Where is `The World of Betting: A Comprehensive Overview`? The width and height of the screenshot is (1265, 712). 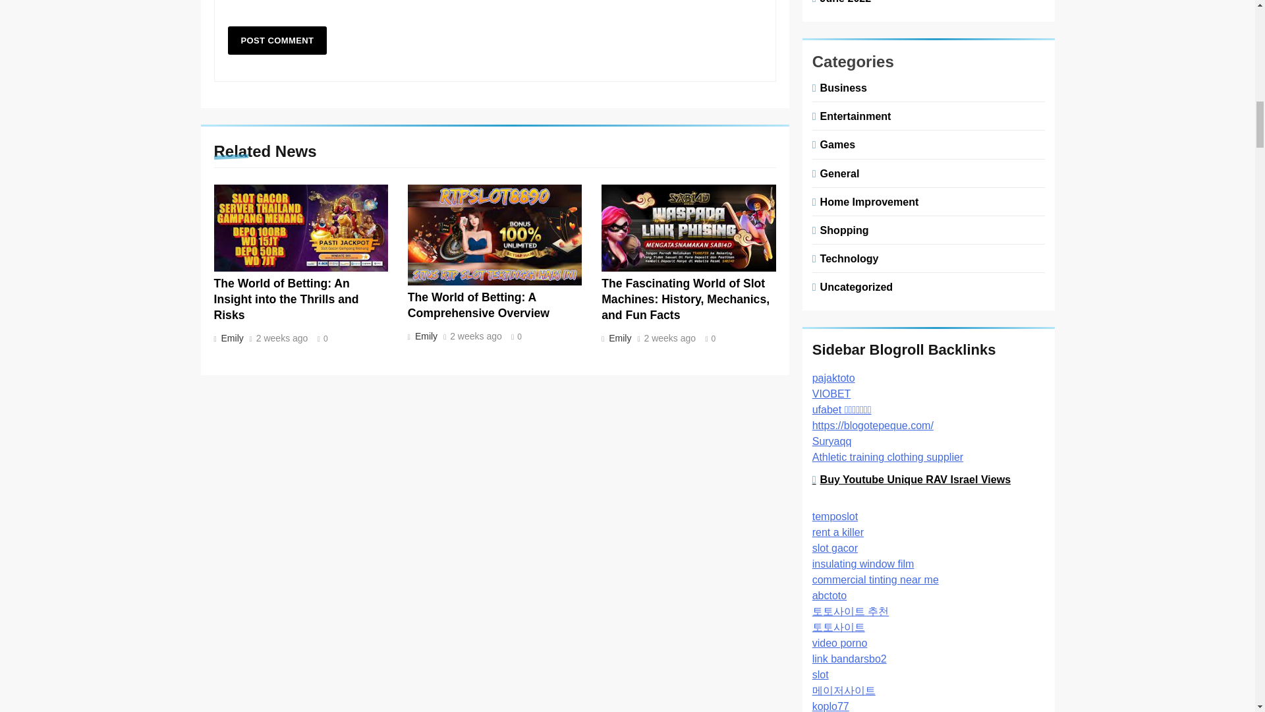
The World of Betting: A Comprehensive Overview is located at coordinates (478, 305).